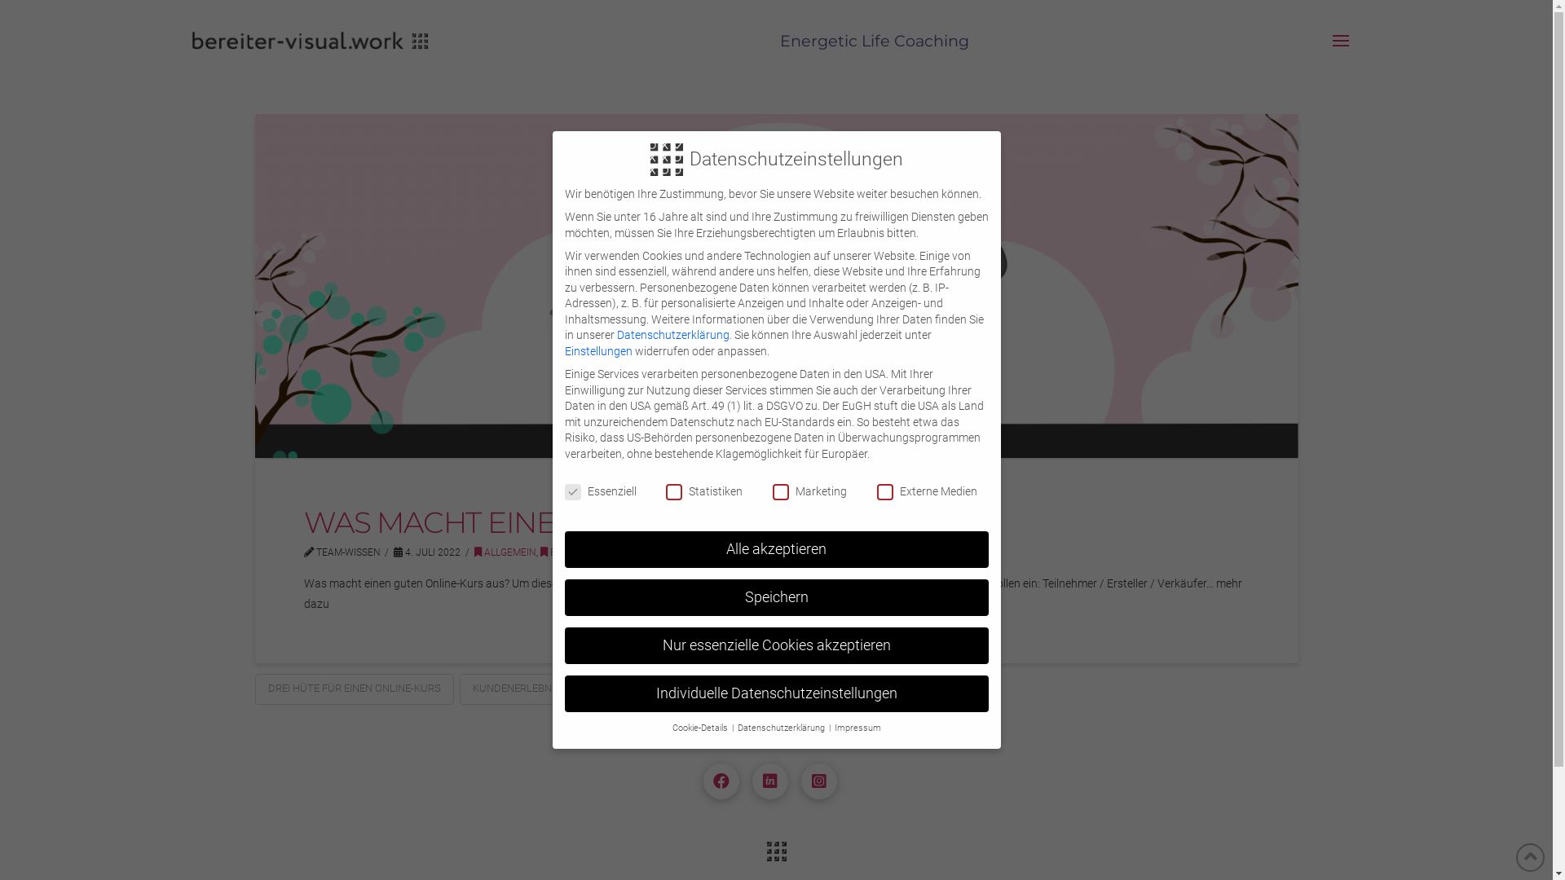 Image resolution: width=1565 pixels, height=880 pixels. Describe the element at coordinates (1531, 857) in the screenshot. I see `Back to Top` at that location.